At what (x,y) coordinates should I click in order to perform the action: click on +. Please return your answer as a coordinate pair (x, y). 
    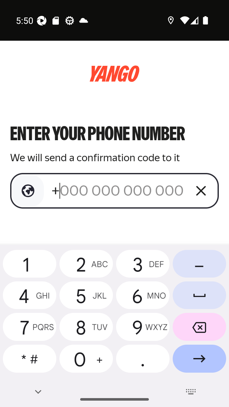
    Looking at the image, I should click on (118, 190).